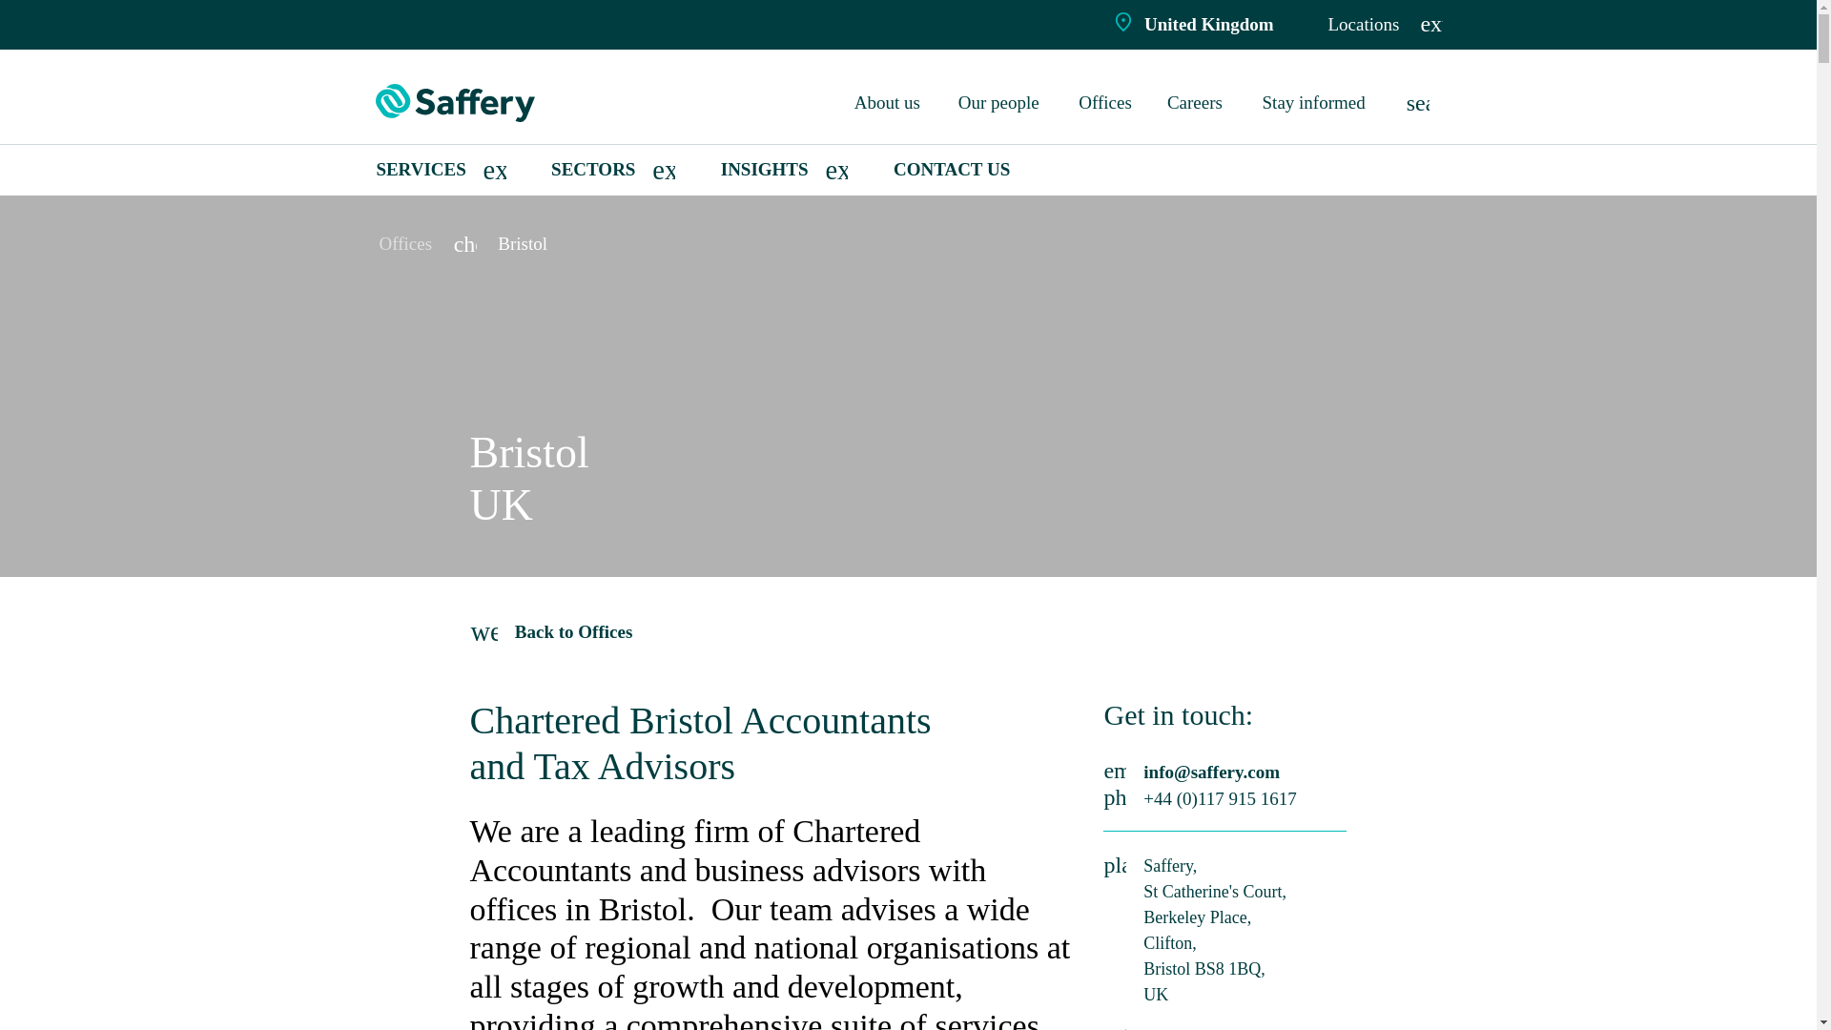  Describe the element at coordinates (952, 170) in the screenshot. I see `CONTACT US` at that location.